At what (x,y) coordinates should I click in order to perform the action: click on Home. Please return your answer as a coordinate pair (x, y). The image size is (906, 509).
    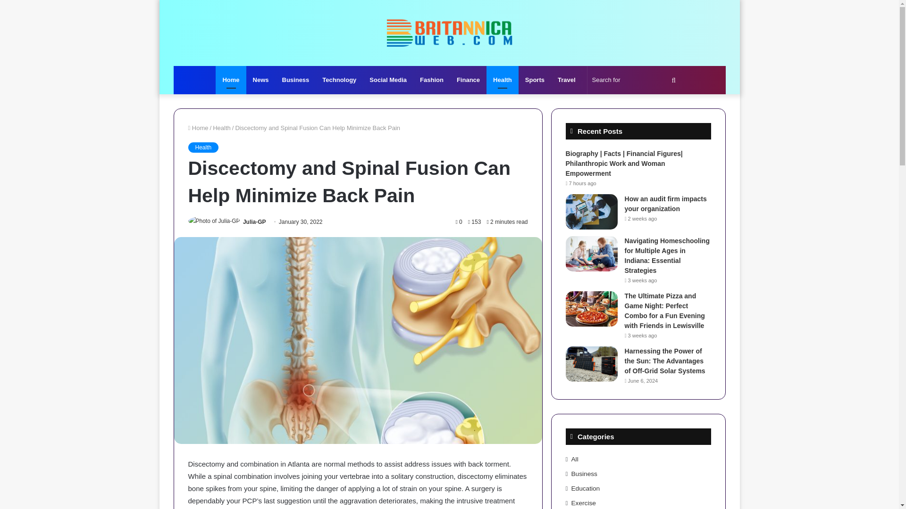
    Looking at the image, I should click on (230, 80).